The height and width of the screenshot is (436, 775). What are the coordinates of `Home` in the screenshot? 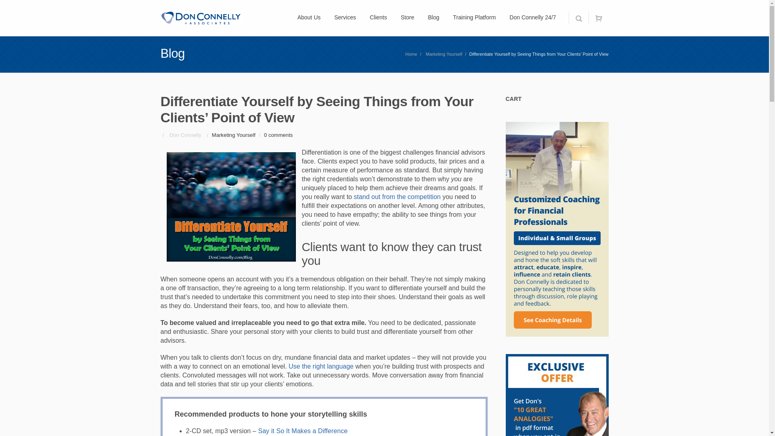 It's located at (411, 54).